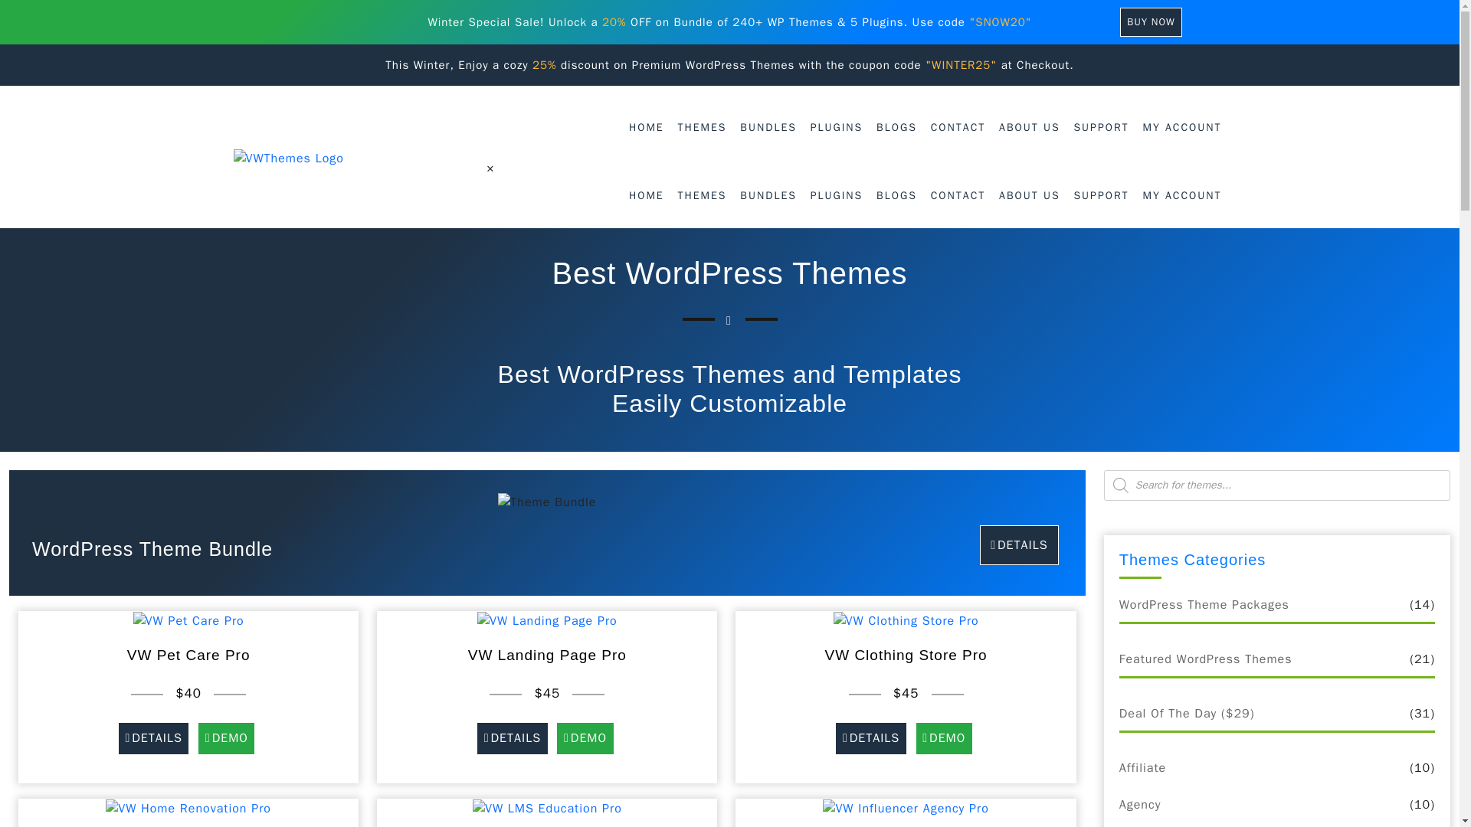 The height and width of the screenshot is (827, 1471). I want to click on Clothing Store WordPress Theme, so click(906, 620).